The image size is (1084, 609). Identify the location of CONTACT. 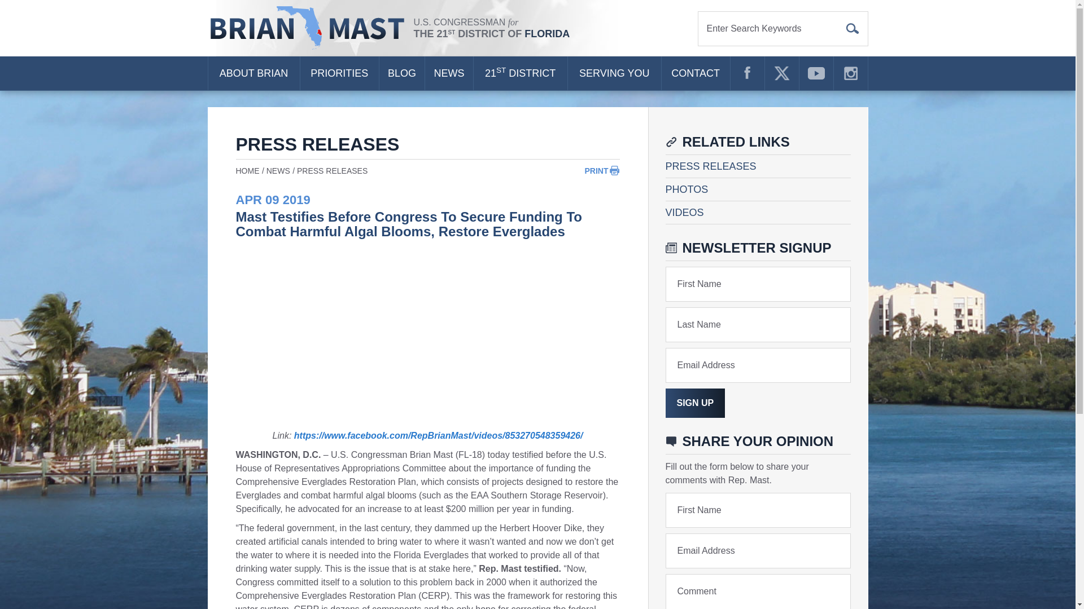
(696, 73).